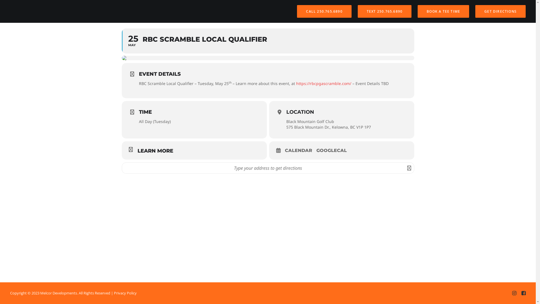 This screenshot has width=540, height=304. I want to click on CALENDAR, so click(300, 151).